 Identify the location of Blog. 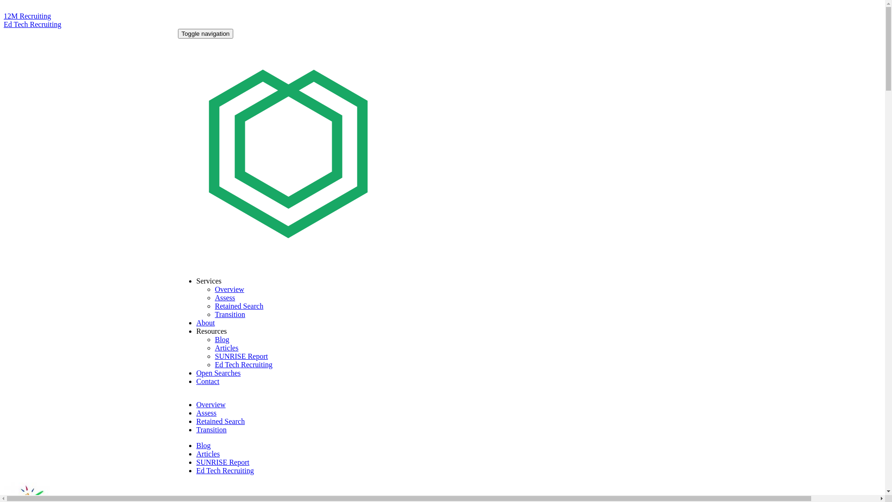
(203, 445).